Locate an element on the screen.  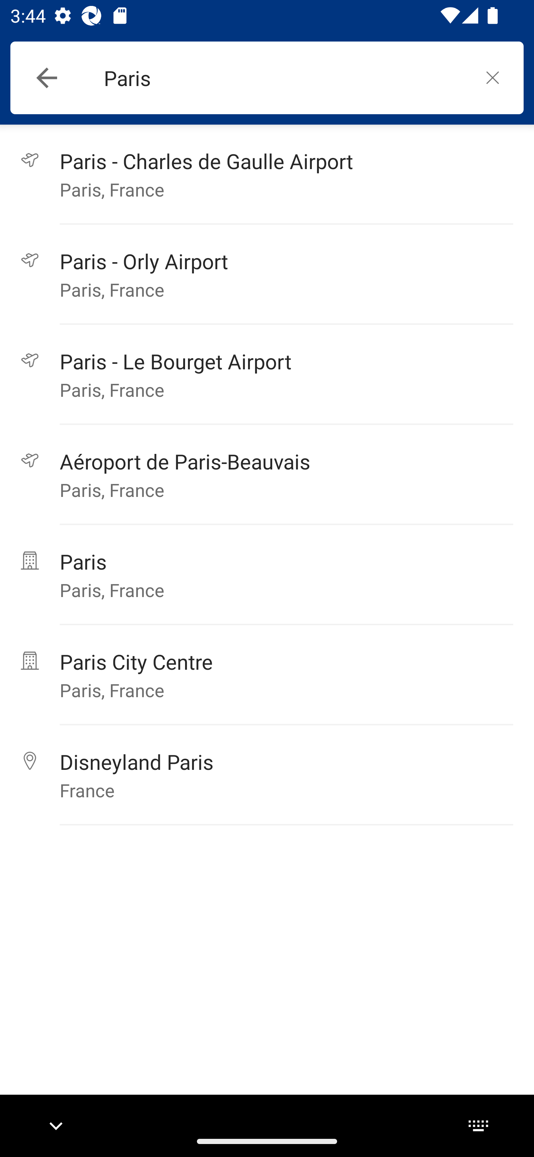
놕 is located at coordinates (492, 77).